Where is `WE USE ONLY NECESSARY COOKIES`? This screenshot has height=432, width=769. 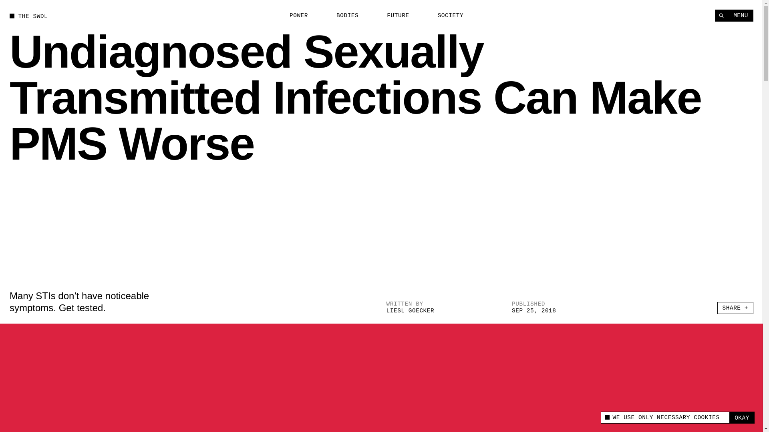
WE USE ONLY NECESSARY COOKIES is located at coordinates (665, 418).